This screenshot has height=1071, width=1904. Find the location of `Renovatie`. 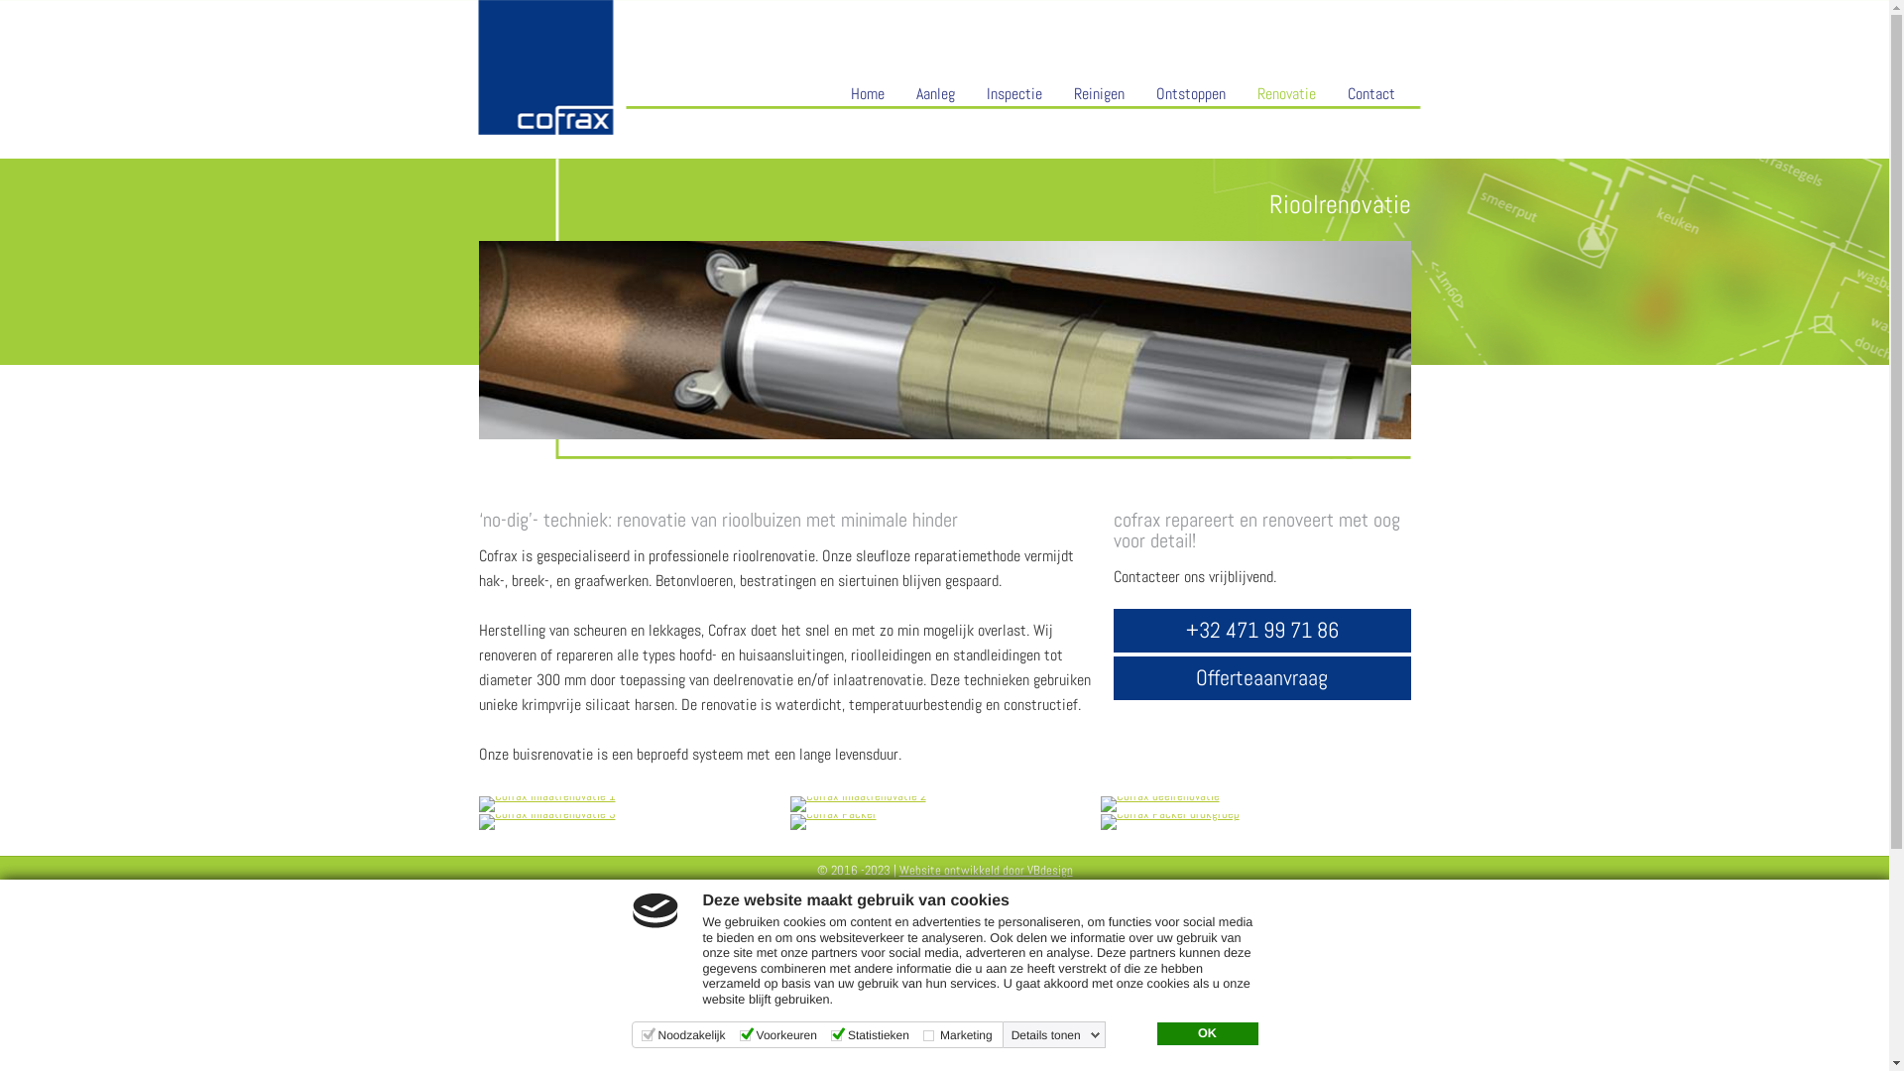

Renovatie is located at coordinates (1287, 94).